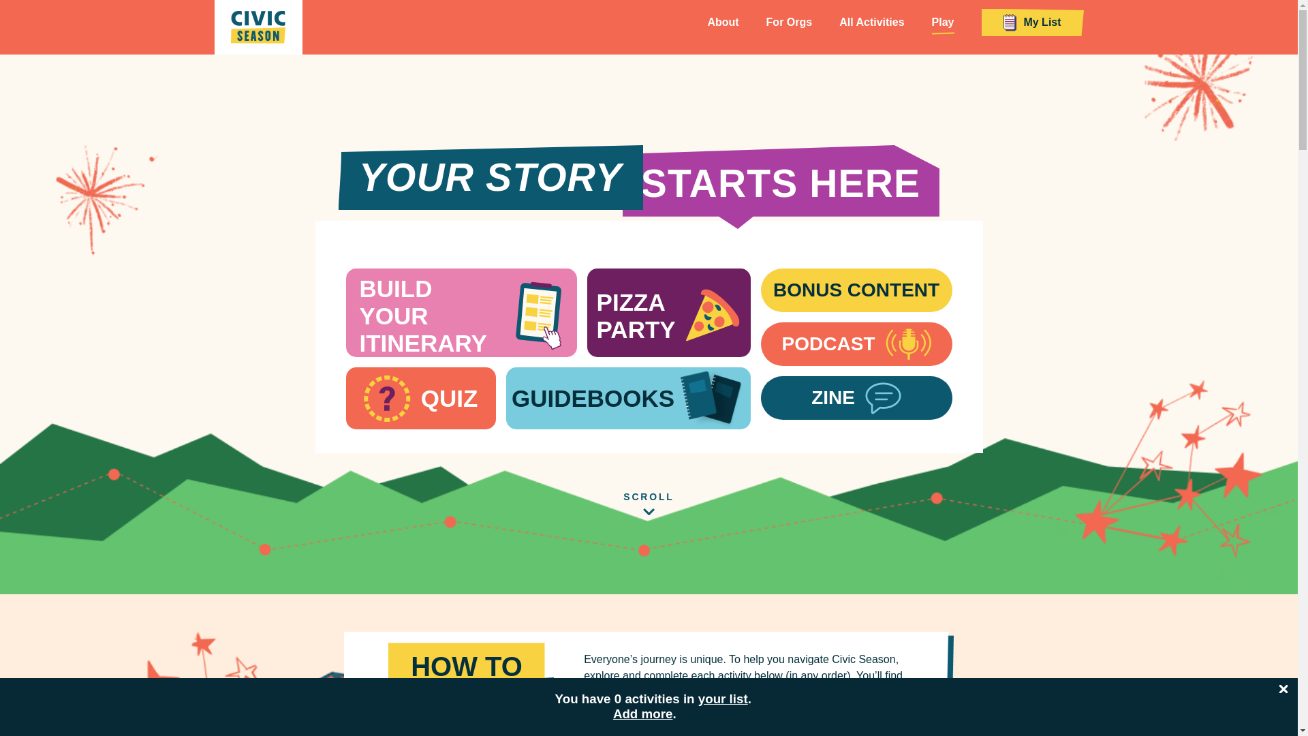 The width and height of the screenshot is (1308, 736). What do you see at coordinates (856, 343) in the screenshot?
I see `PODCAST` at bounding box center [856, 343].